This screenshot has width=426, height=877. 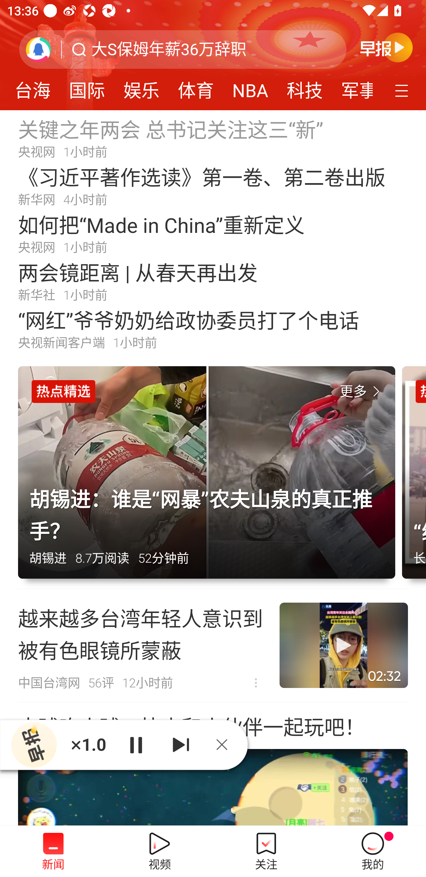 I want to click on 关键之年两会 总书记关注这三“新” 央视网 1小时前, so click(x=213, y=137).